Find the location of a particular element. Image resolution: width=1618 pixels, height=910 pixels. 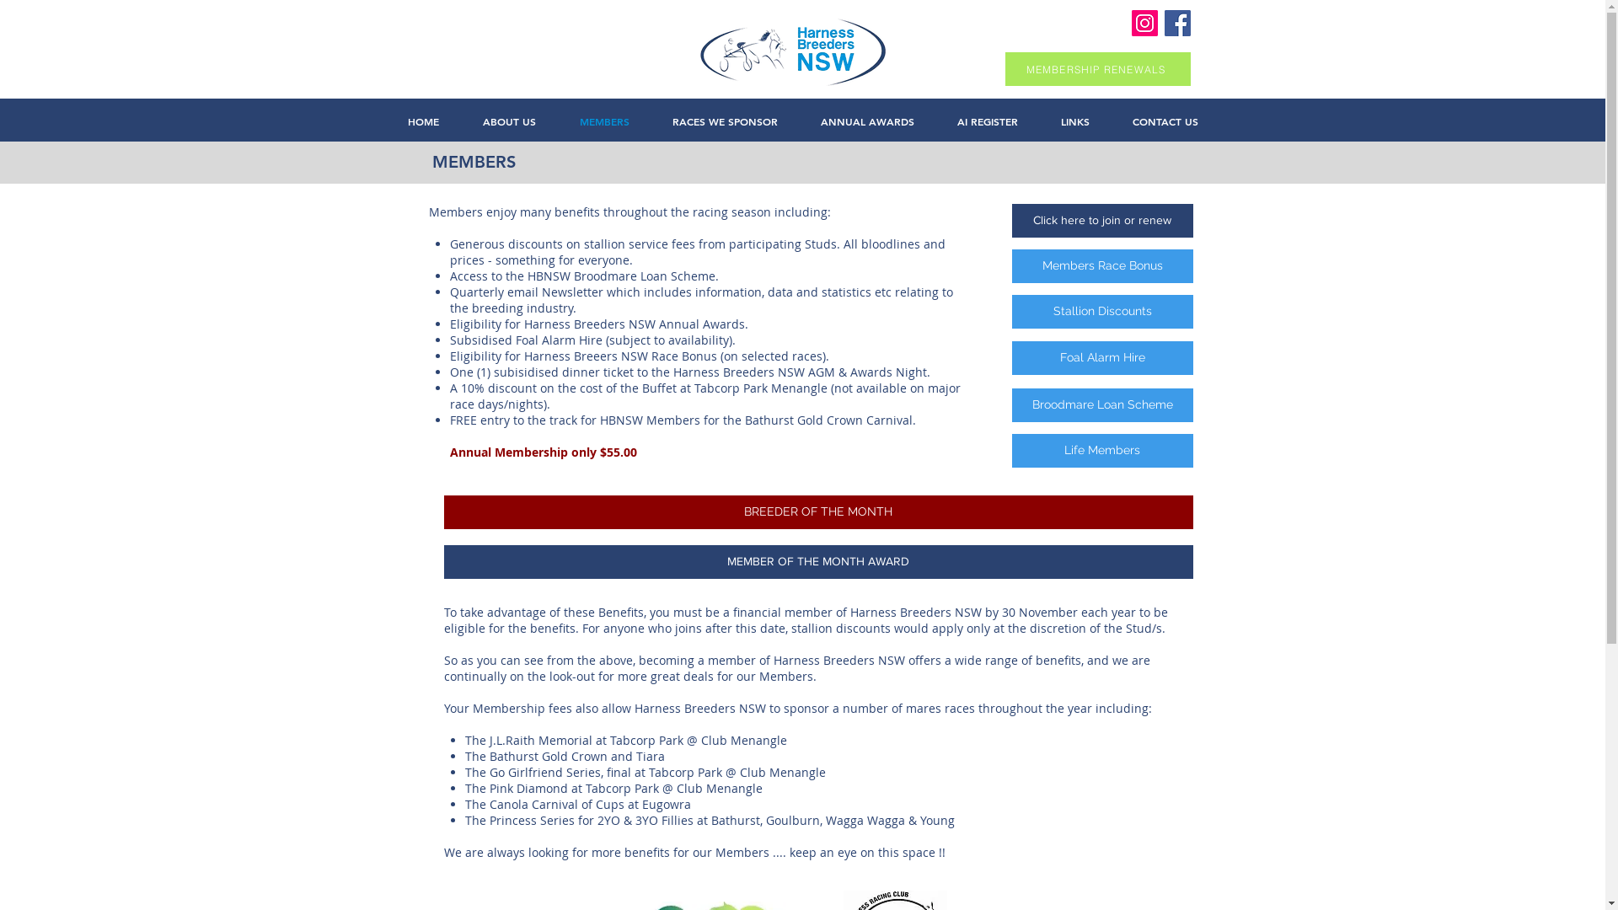

Broodmare Loan Scheme is located at coordinates (1102, 405).